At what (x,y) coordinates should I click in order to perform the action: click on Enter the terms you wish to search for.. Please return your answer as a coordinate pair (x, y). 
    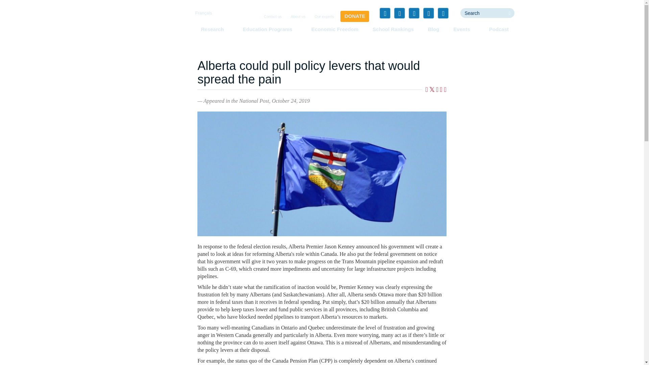
    Looking at the image, I should click on (482, 13).